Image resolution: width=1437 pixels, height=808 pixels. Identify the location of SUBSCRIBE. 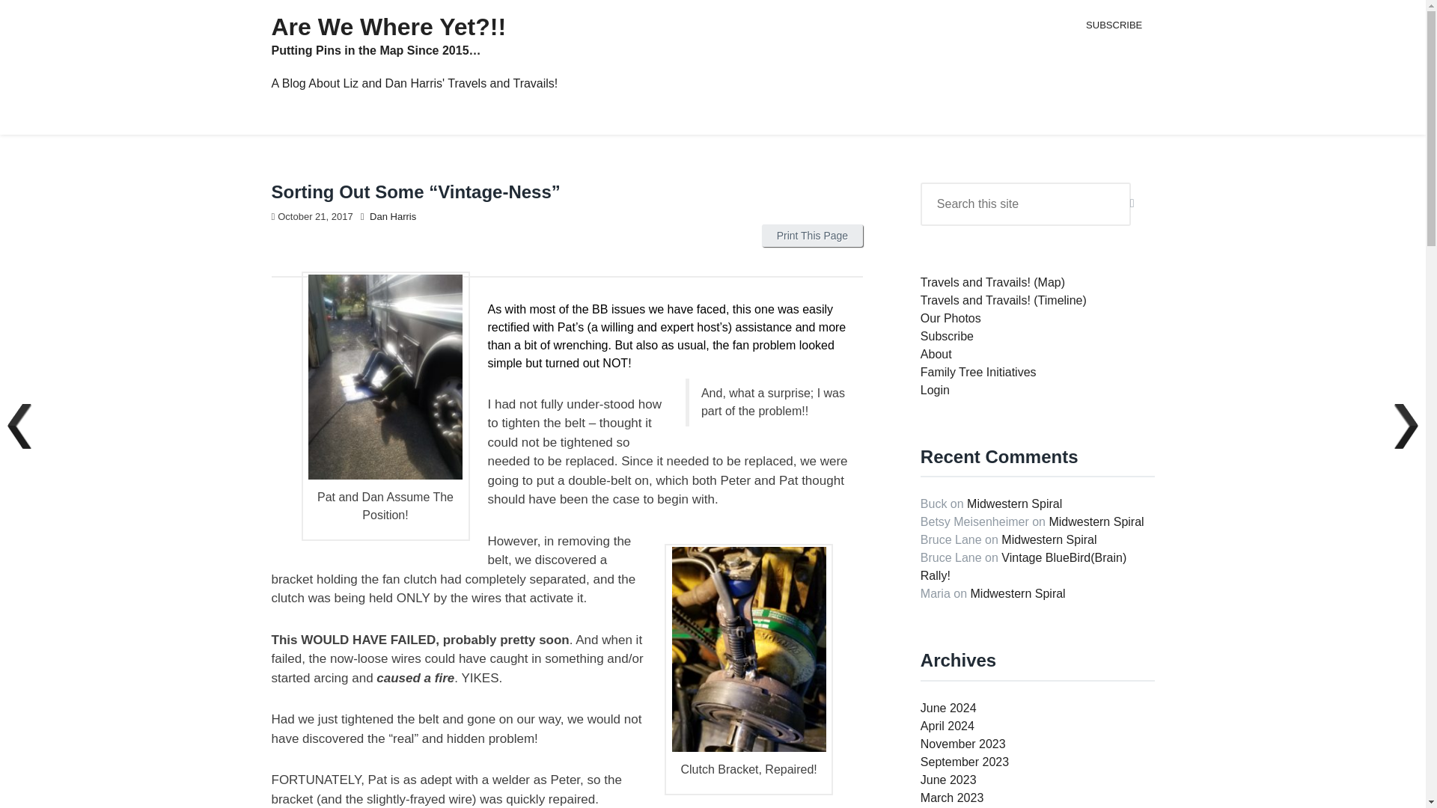
(1114, 25).